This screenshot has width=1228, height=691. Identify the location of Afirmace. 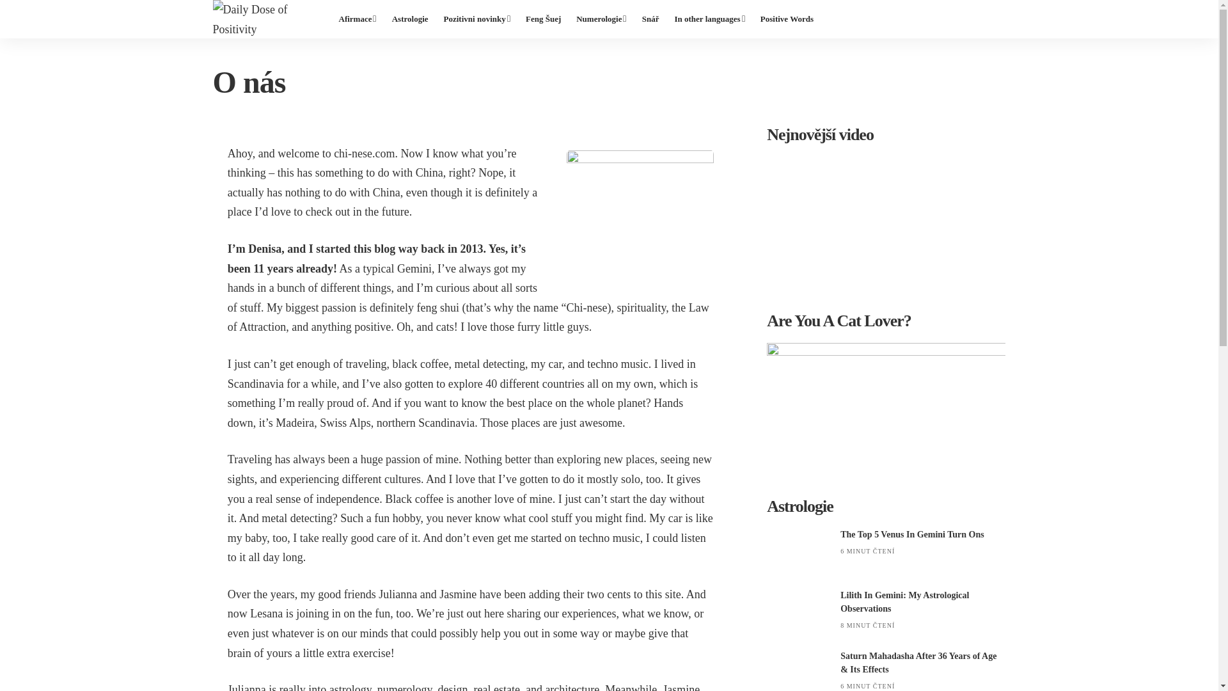
(358, 19).